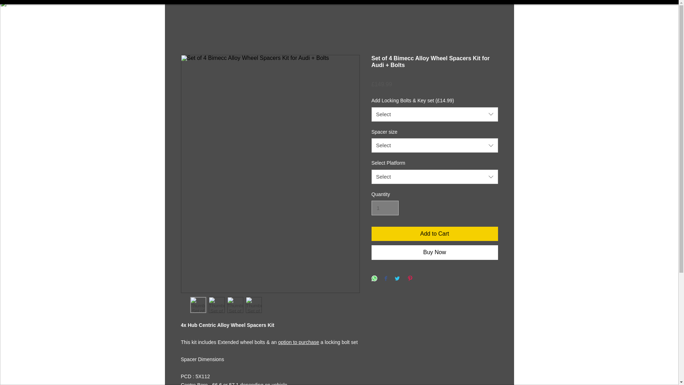  What do you see at coordinates (435, 252) in the screenshot?
I see `Buy Now` at bounding box center [435, 252].